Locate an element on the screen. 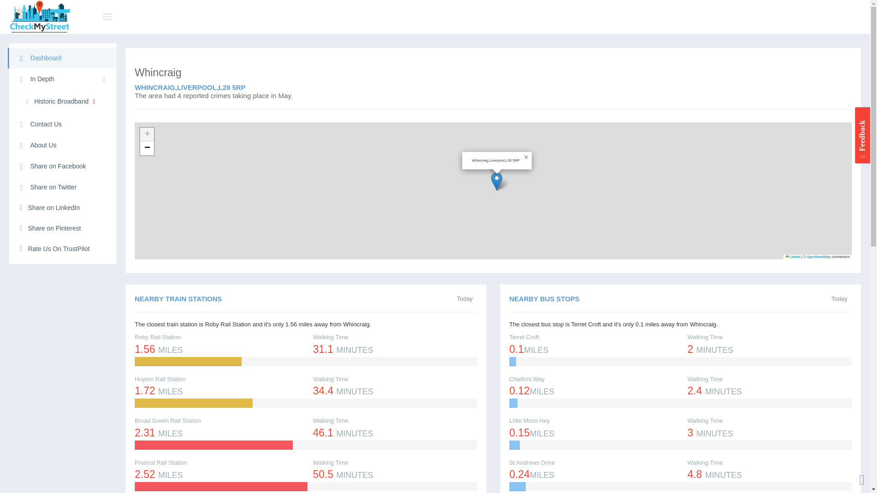 The width and height of the screenshot is (877, 493). Share on Twitter is located at coordinates (63, 187).